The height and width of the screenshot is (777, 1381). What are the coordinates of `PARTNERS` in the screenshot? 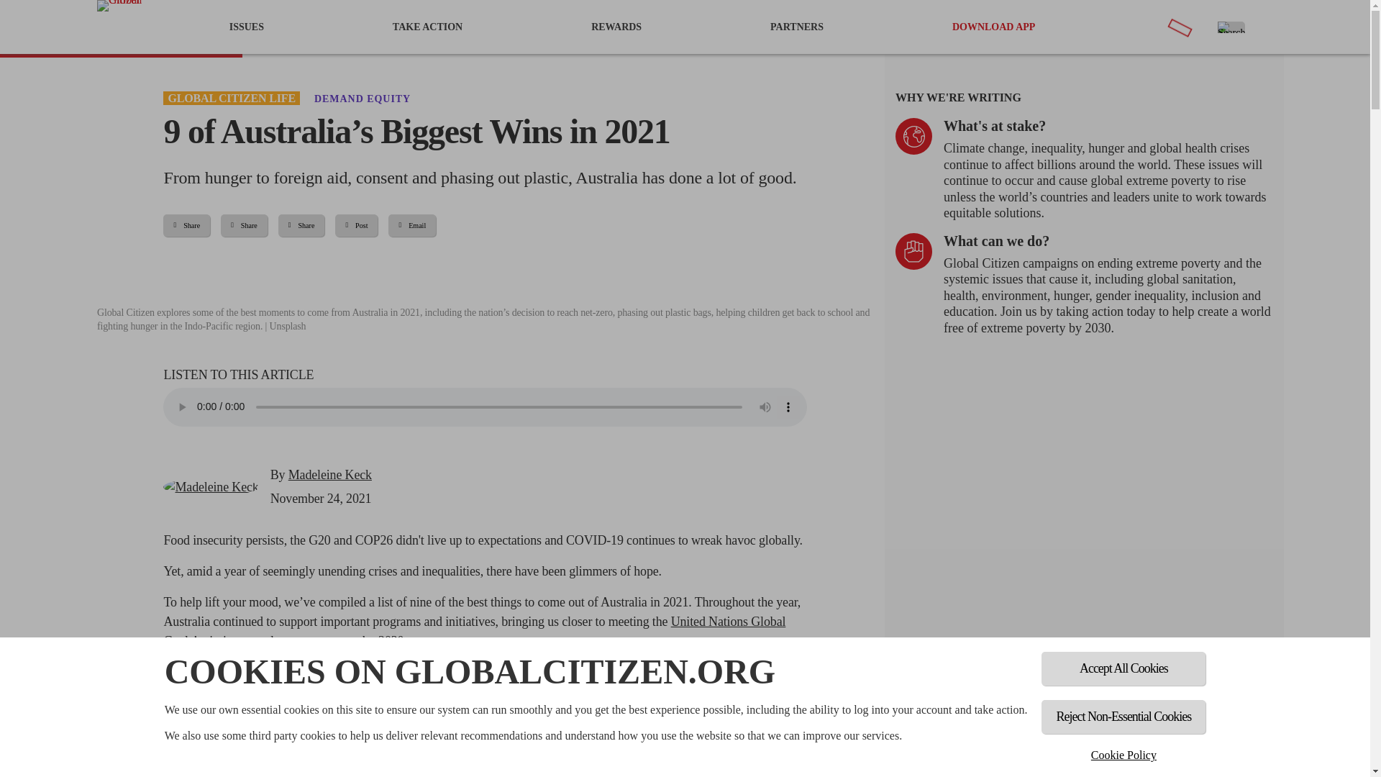 It's located at (797, 27).